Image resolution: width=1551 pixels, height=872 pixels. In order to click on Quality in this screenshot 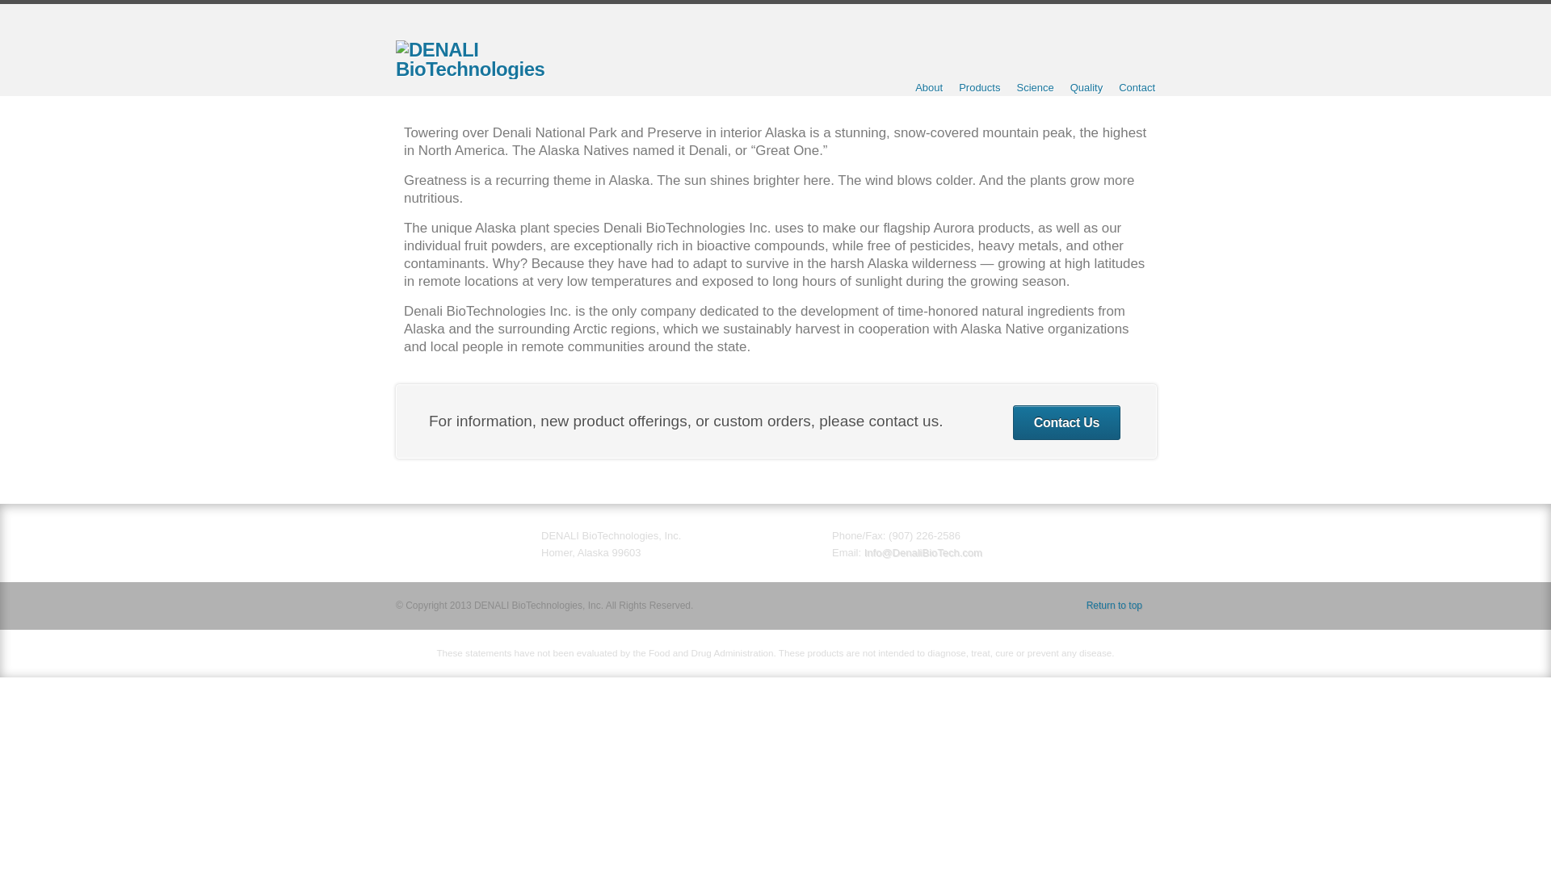, I will do `click(1086, 87)`.